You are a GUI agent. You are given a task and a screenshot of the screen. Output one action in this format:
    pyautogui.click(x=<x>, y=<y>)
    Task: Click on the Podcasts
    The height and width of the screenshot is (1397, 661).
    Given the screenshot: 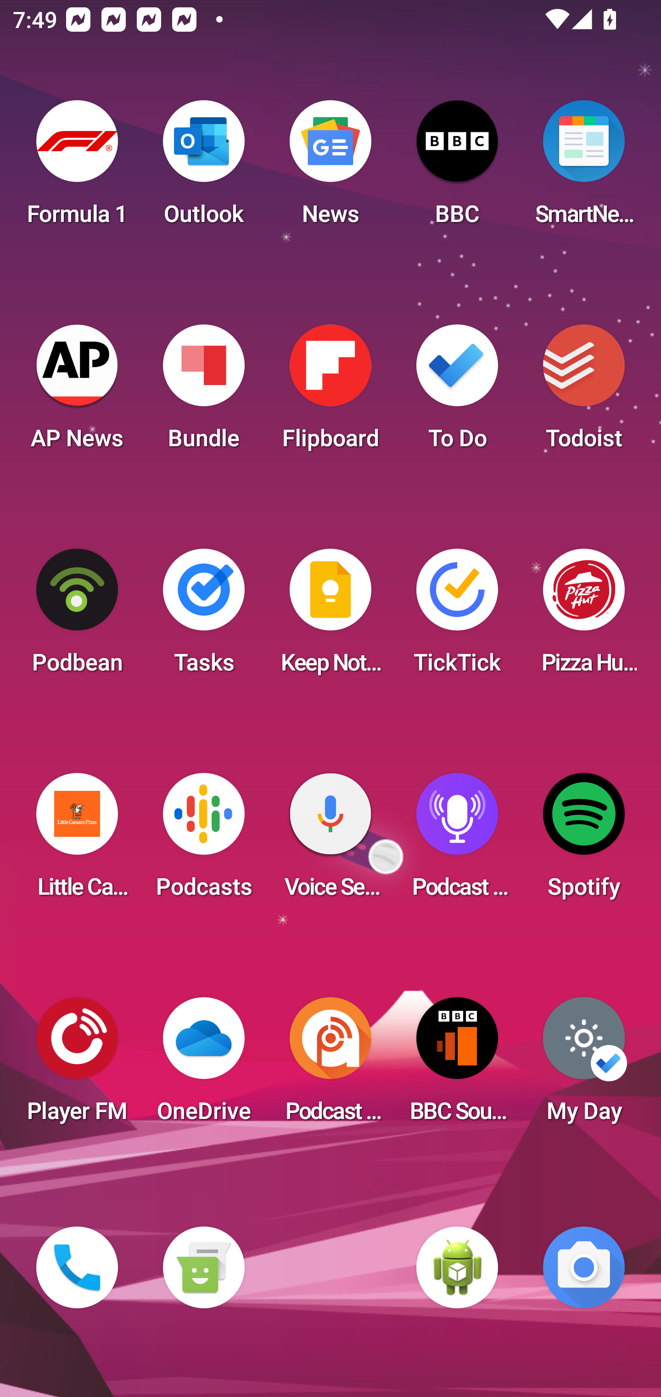 What is the action you would take?
    pyautogui.click(x=203, y=841)
    